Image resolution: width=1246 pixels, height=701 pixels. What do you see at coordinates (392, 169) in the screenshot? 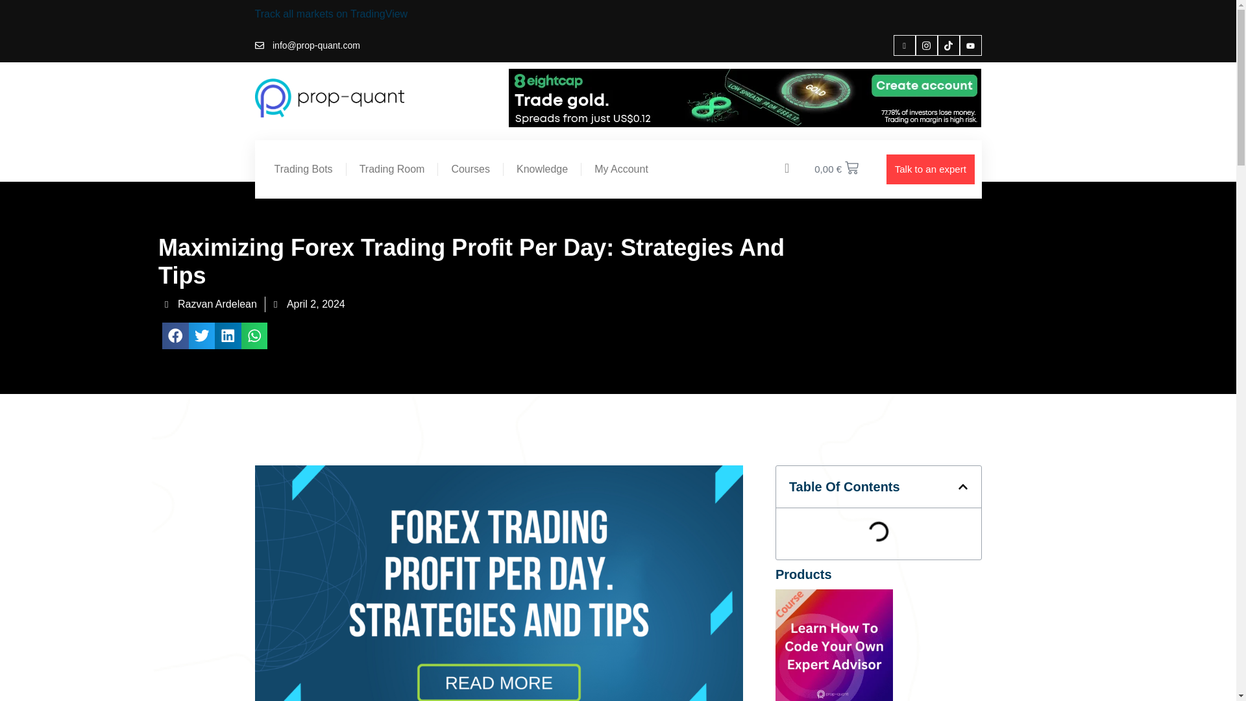
I see `Trading Room` at bounding box center [392, 169].